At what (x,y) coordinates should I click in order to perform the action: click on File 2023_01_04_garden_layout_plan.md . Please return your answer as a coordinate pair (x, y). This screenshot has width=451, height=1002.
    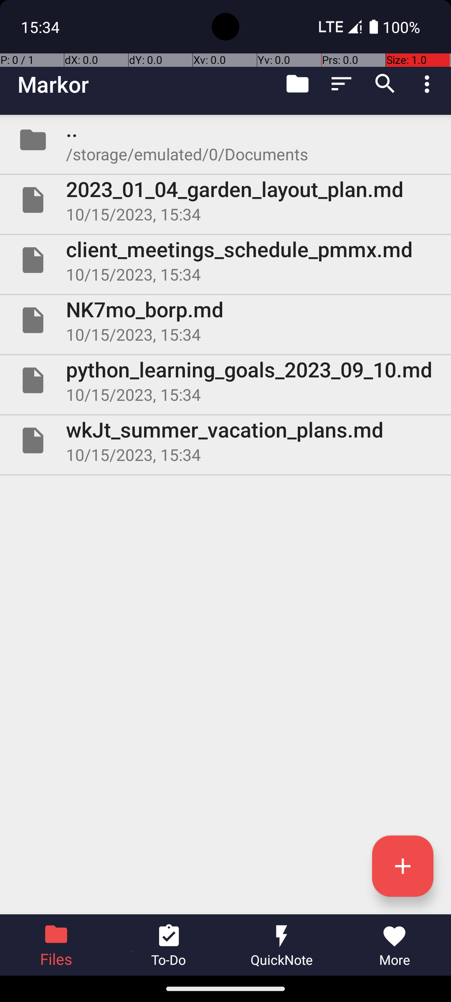
    Looking at the image, I should click on (225, 200).